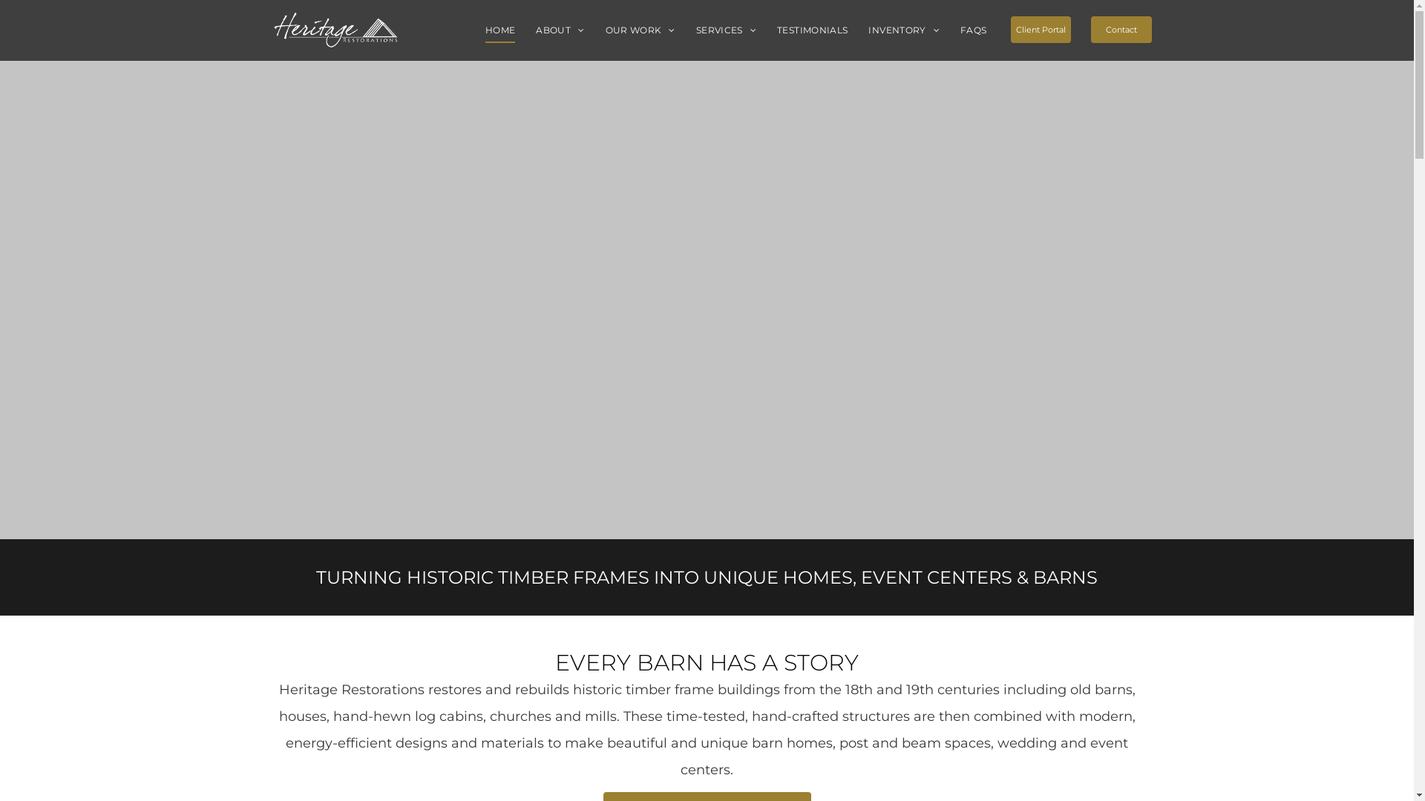  What do you see at coordinates (974, 31) in the screenshot?
I see `FAQS` at bounding box center [974, 31].